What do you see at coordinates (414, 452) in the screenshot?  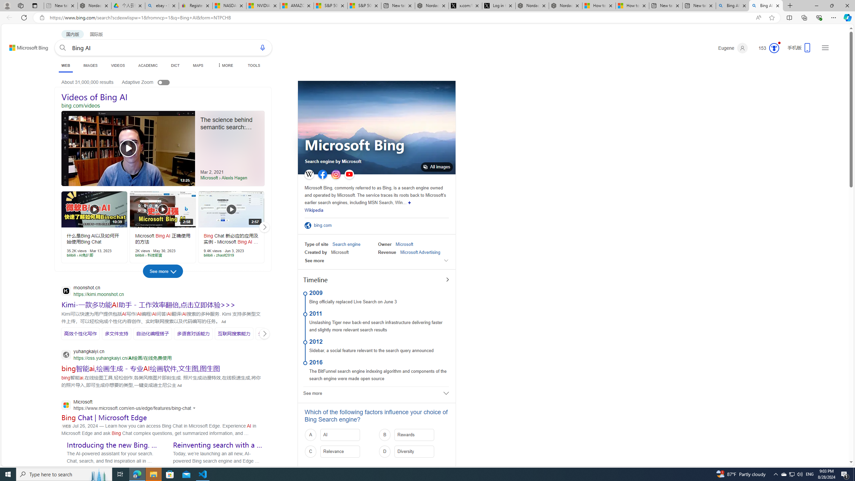 I see `D Diversity` at bounding box center [414, 452].